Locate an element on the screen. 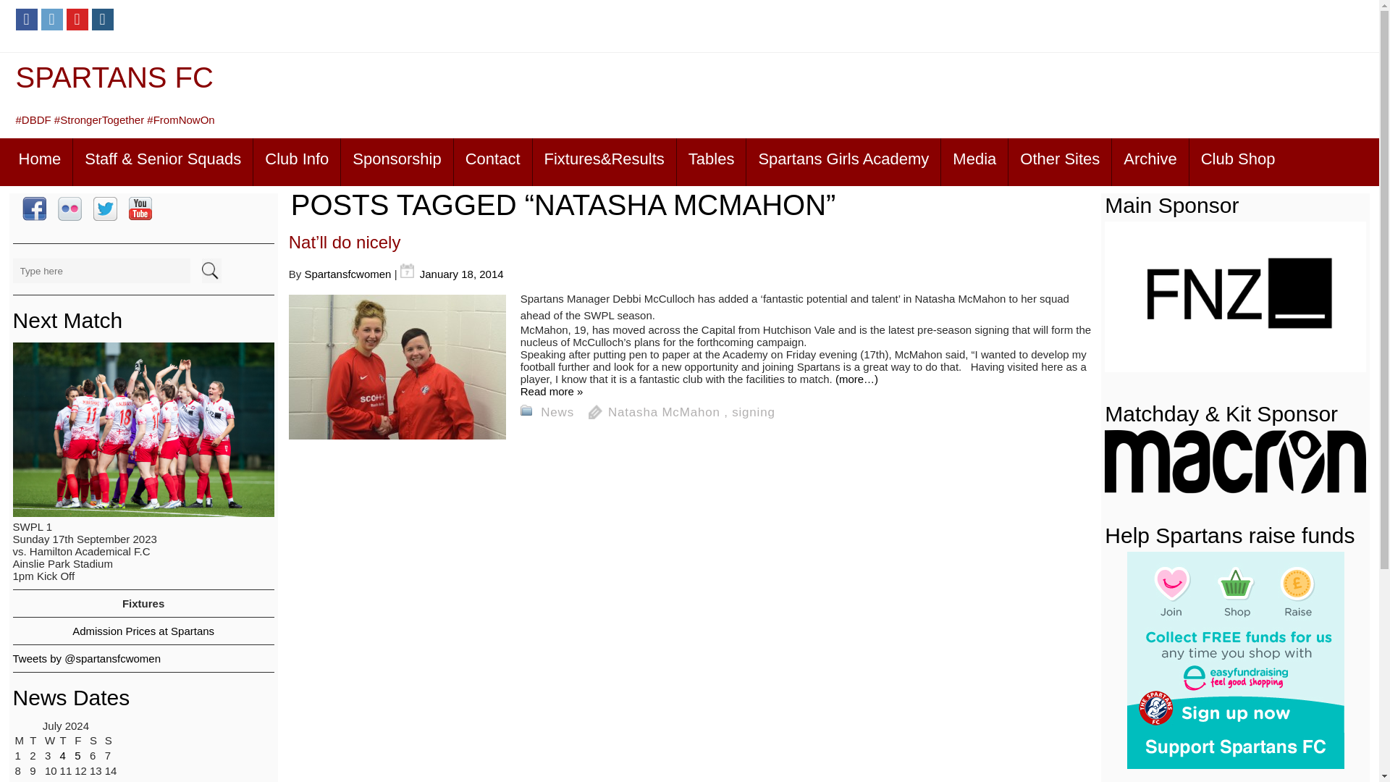 This screenshot has height=782, width=1390. Contact is located at coordinates (493, 162).